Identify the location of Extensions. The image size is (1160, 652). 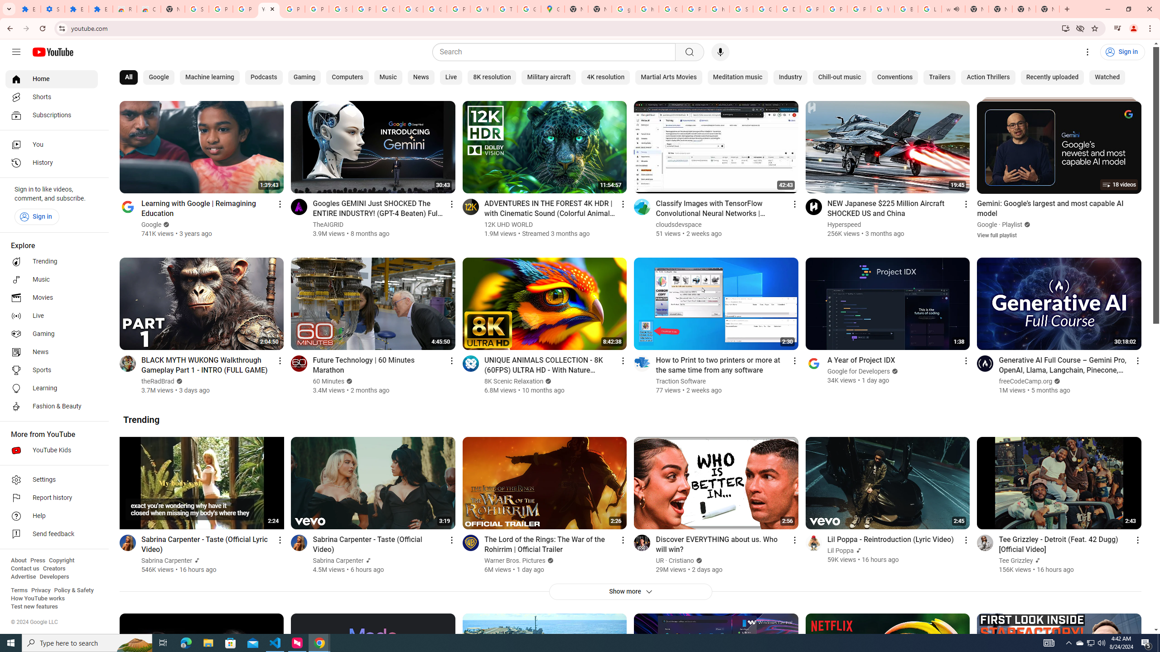
(76, 9).